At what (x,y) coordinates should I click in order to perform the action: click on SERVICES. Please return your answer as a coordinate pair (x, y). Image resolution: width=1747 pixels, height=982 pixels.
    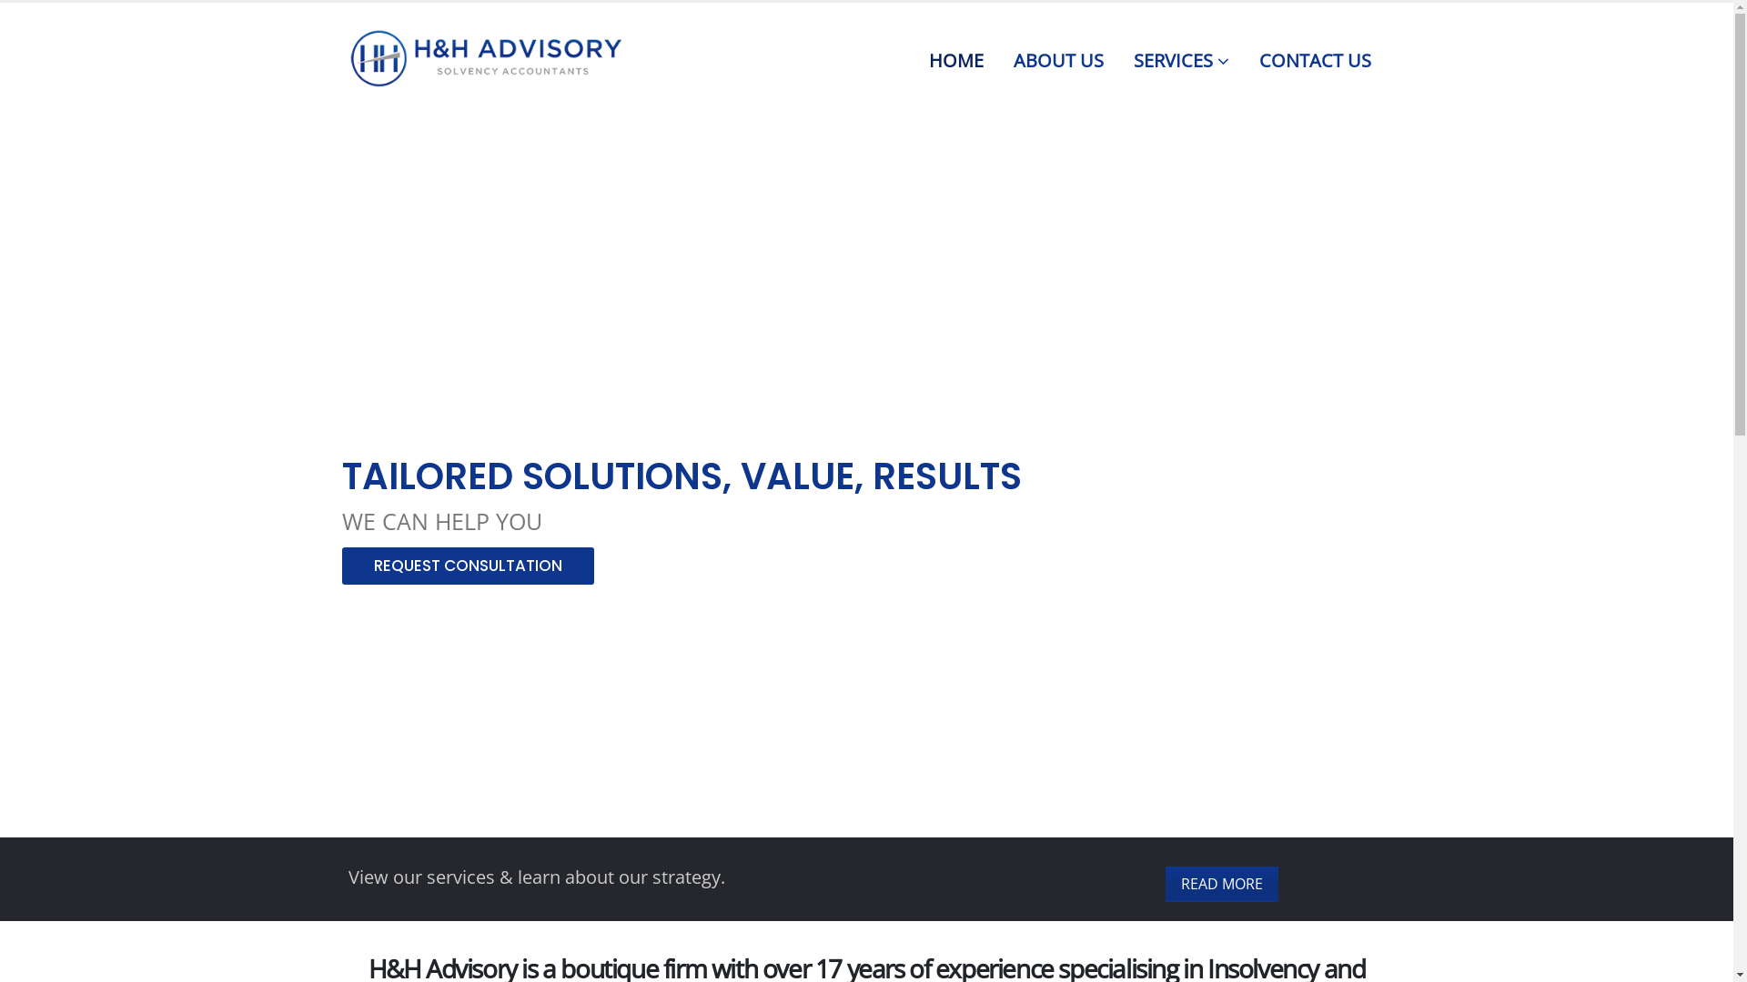
    Looking at the image, I should click on (1181, 57).